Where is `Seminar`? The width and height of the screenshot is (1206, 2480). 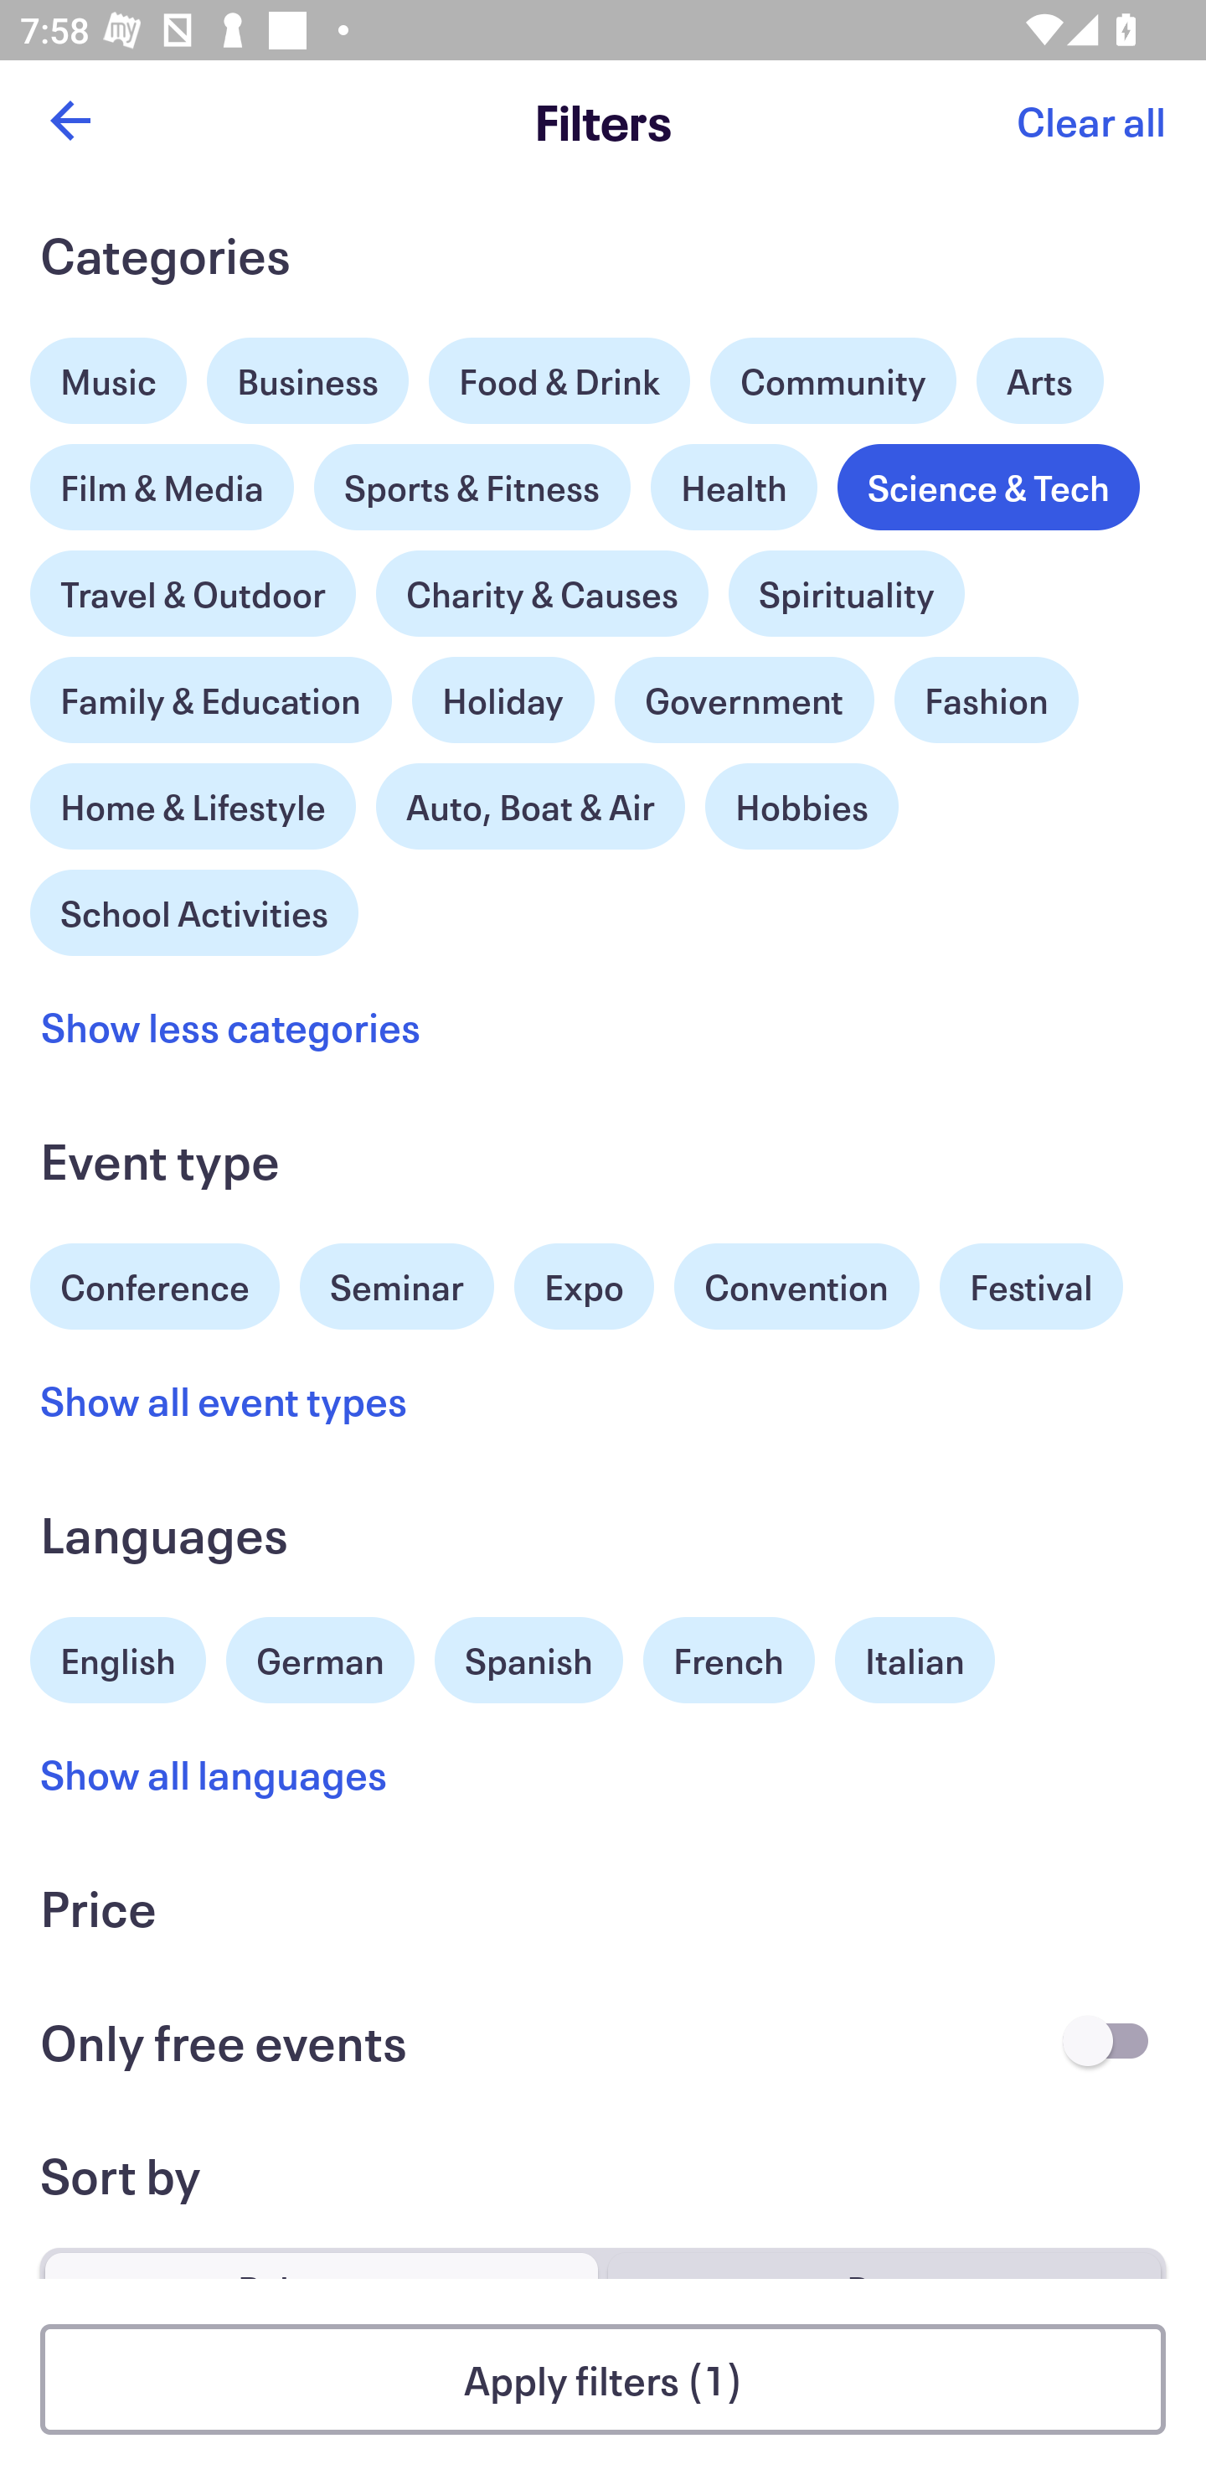 Seminar is located at coordinates (397, 1287).